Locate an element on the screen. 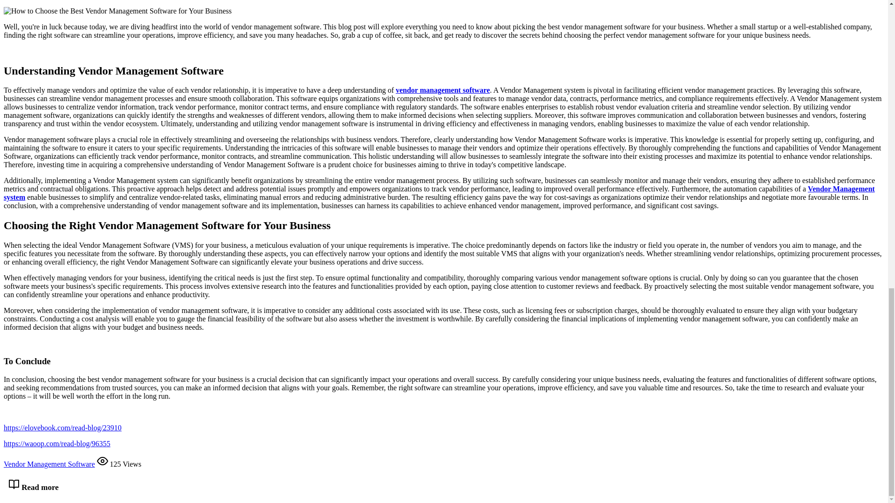 The width and height of the screenshot is (895, 503). Vendor Management Software is located at coordinates (49, 464).